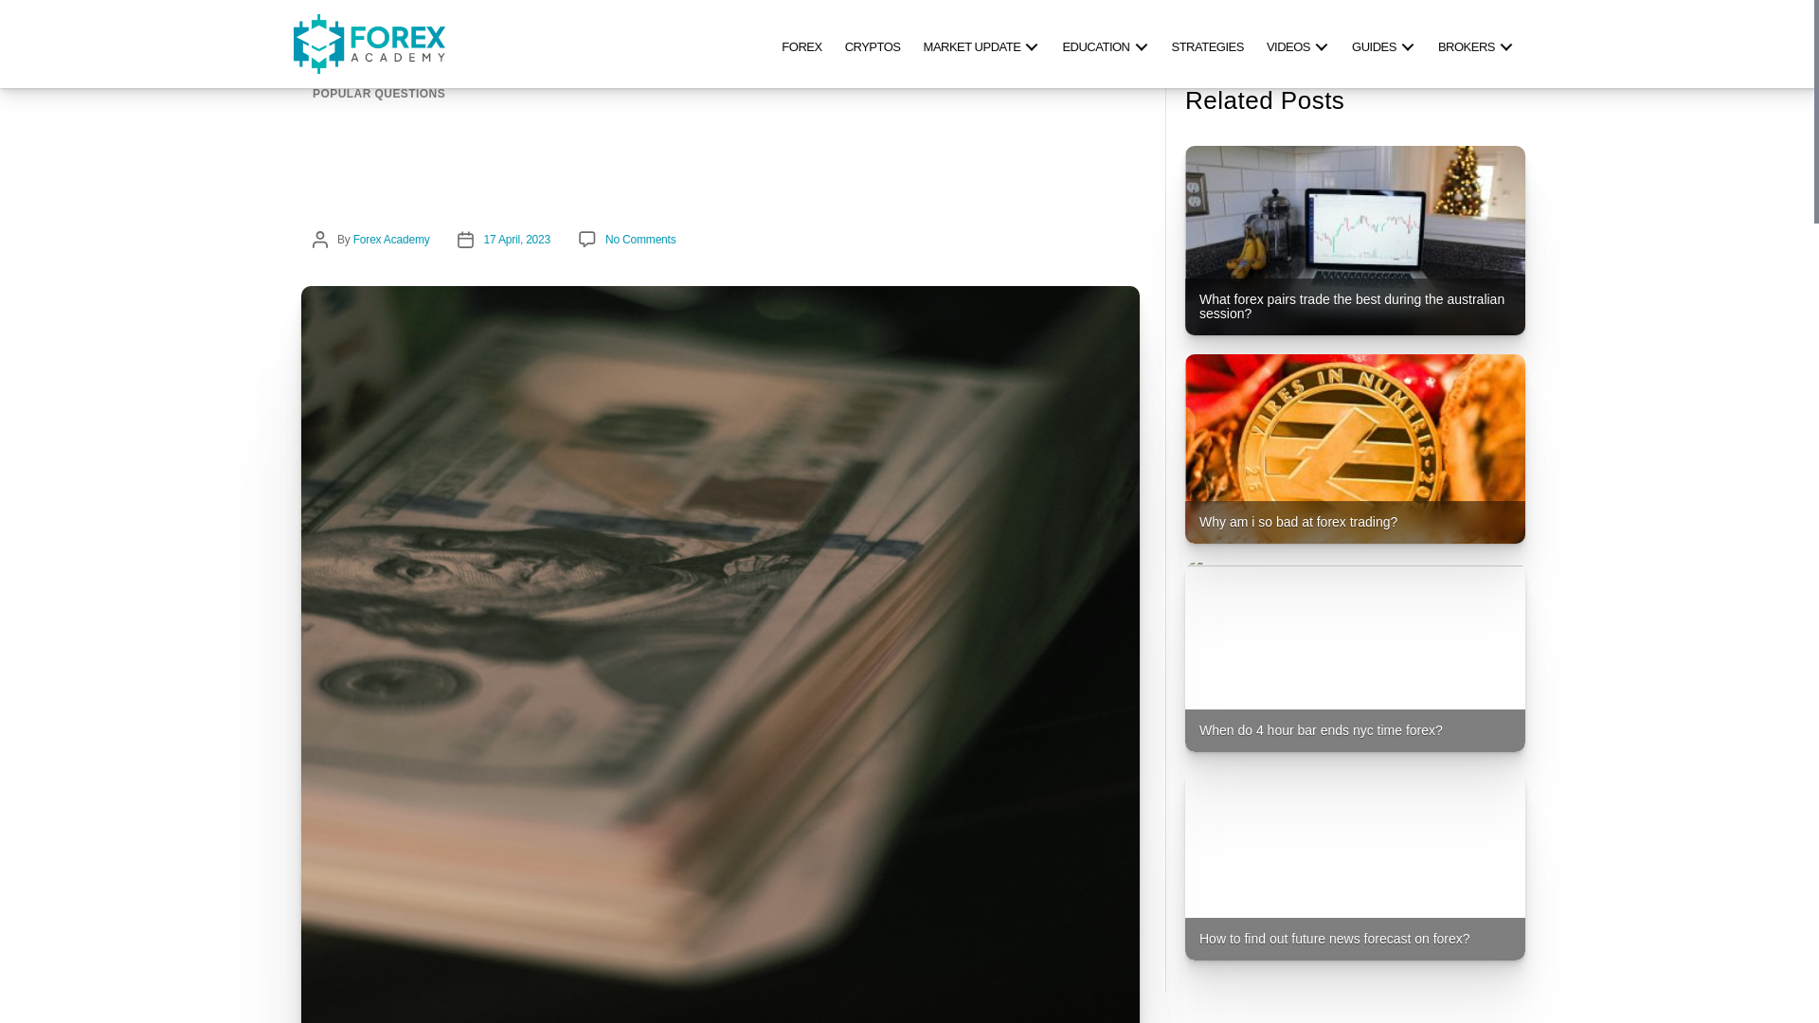  I want to click on Why am i so bad at forex trading?, so click(1355, 448).